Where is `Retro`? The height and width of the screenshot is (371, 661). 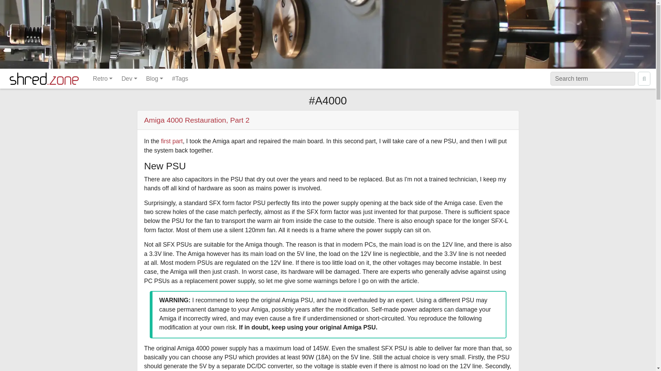 Retro is located at coordinates (103, 78).